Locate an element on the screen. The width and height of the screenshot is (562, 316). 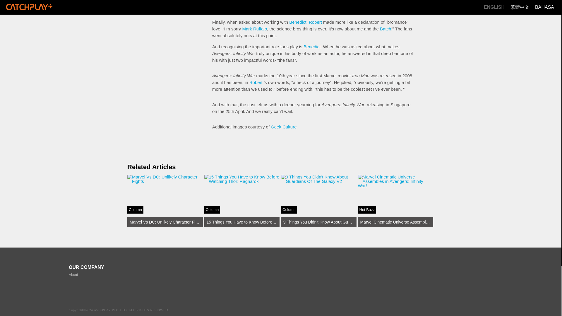
Benedict is located at coordinates (312, 47).